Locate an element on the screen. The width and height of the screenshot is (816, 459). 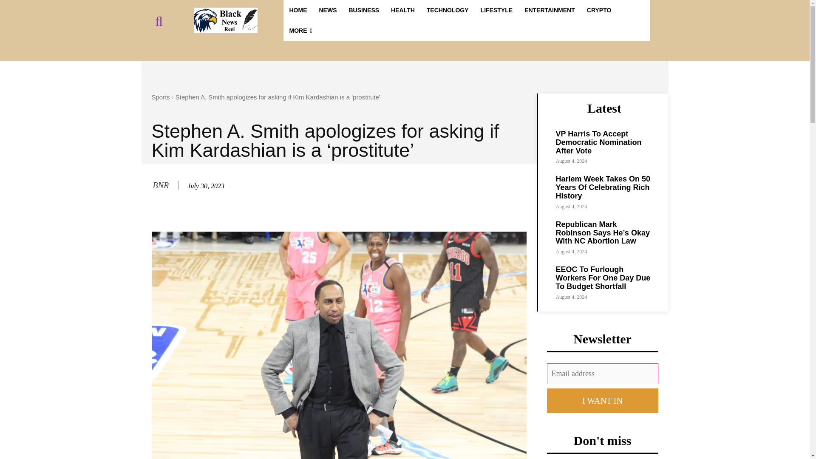
NEWS is located at coordinates (327, 10).